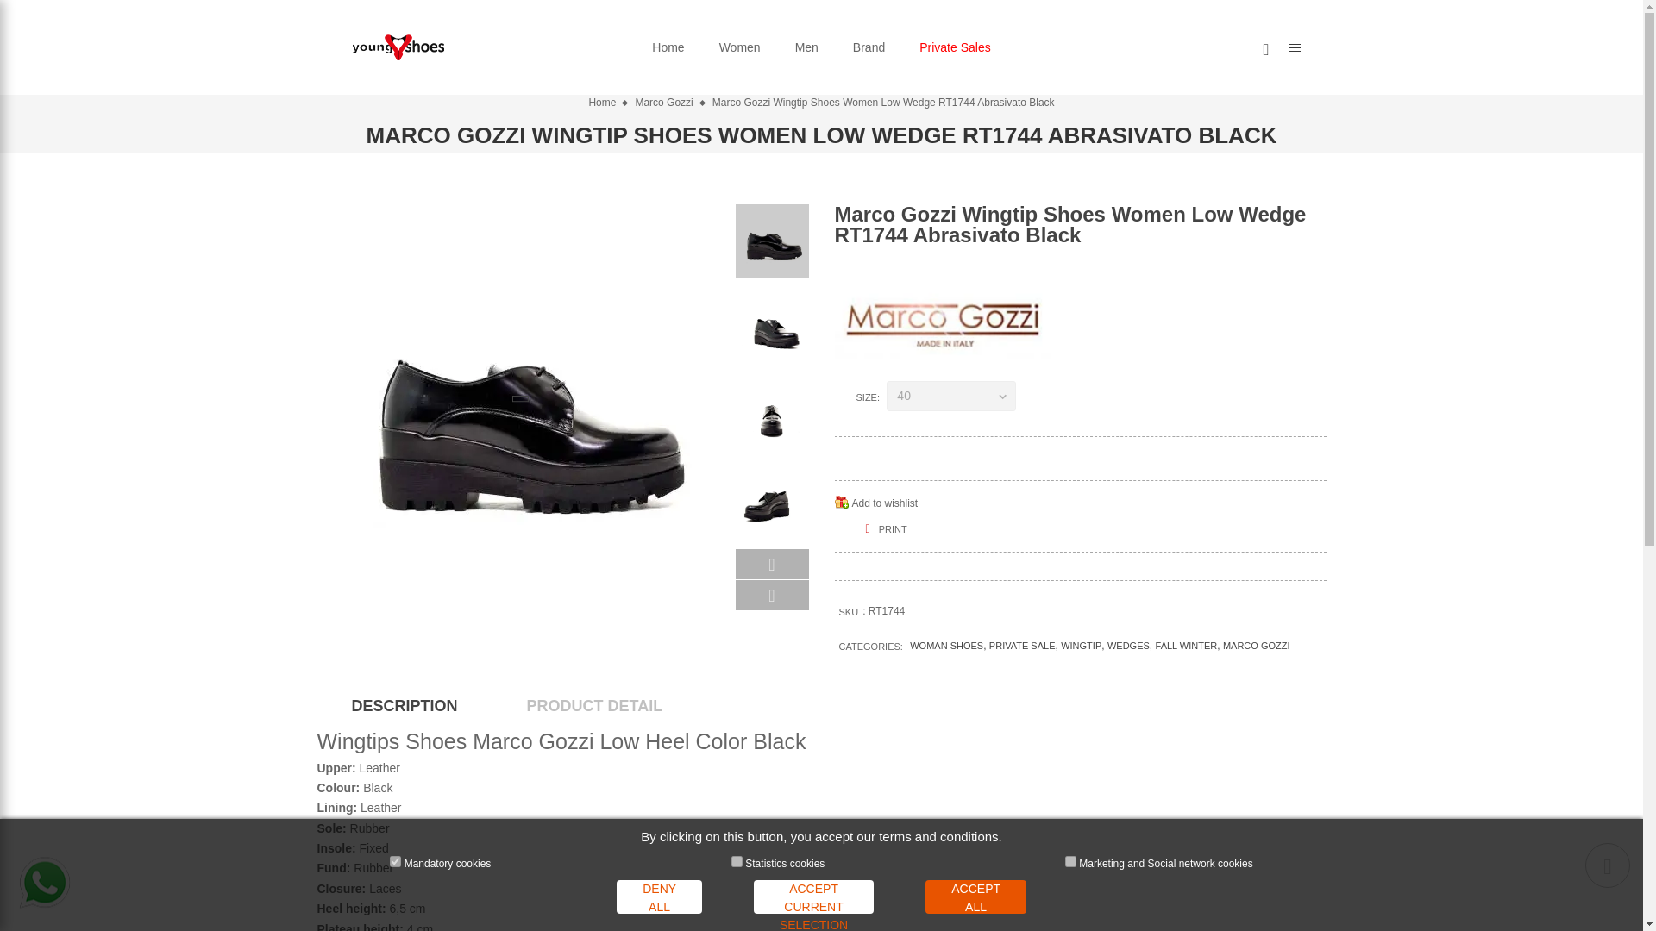 The image size is (1656, 931). What do you see at coordinates (1070, 860) in the screenshot?
I see `on` at bounding box center [1070, 860].